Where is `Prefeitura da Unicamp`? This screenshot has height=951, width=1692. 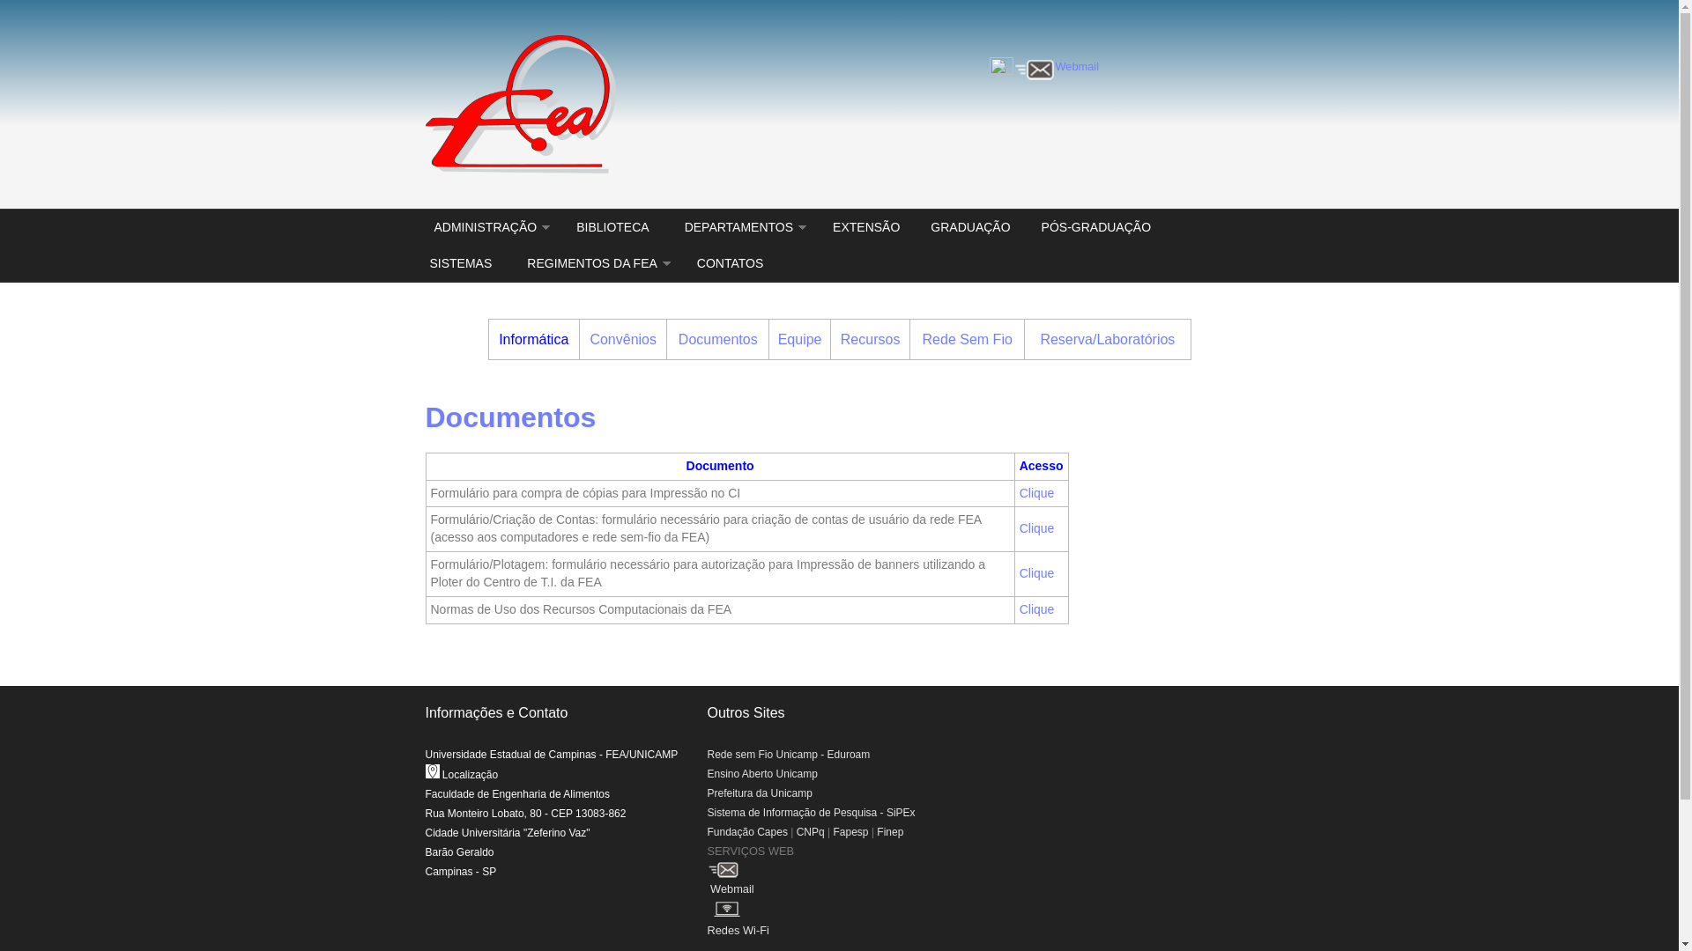 Prefeitura da Unicamp is located at coordinates (760, 792).